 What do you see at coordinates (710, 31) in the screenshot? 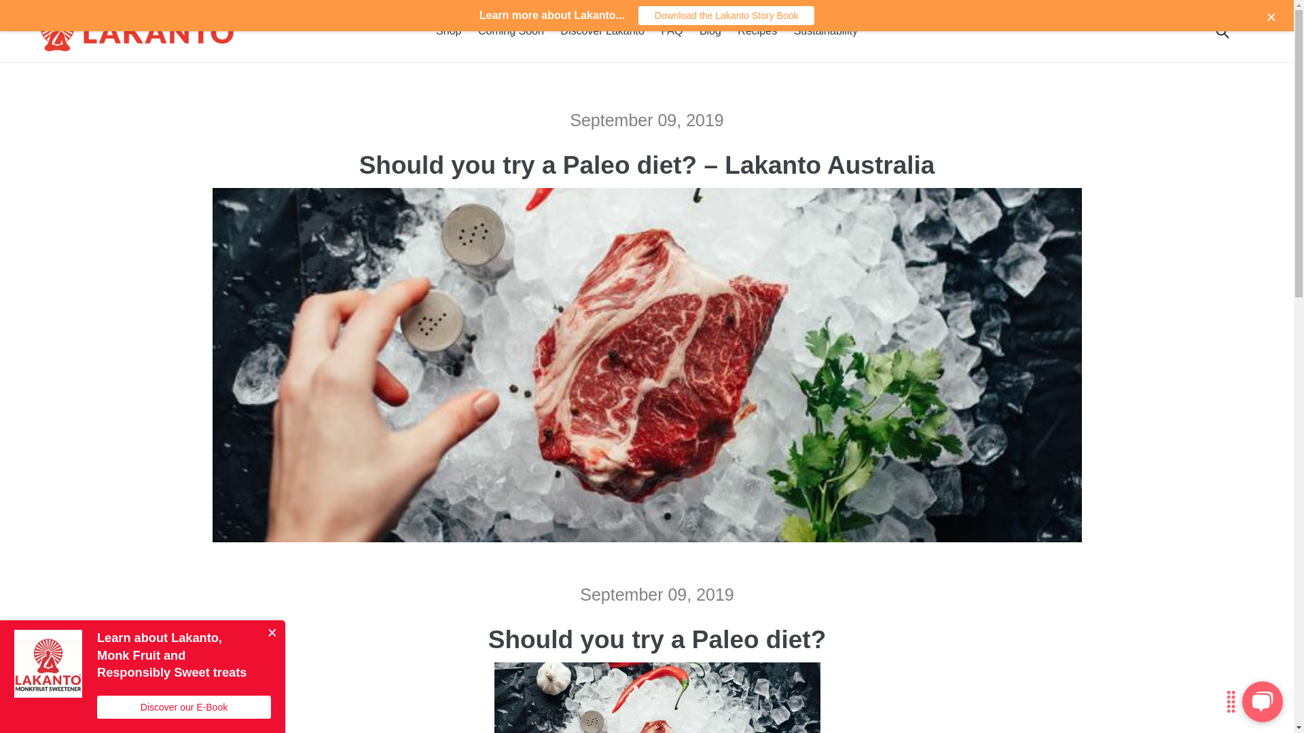
I see `Blog` at bounding box center [710, 31].